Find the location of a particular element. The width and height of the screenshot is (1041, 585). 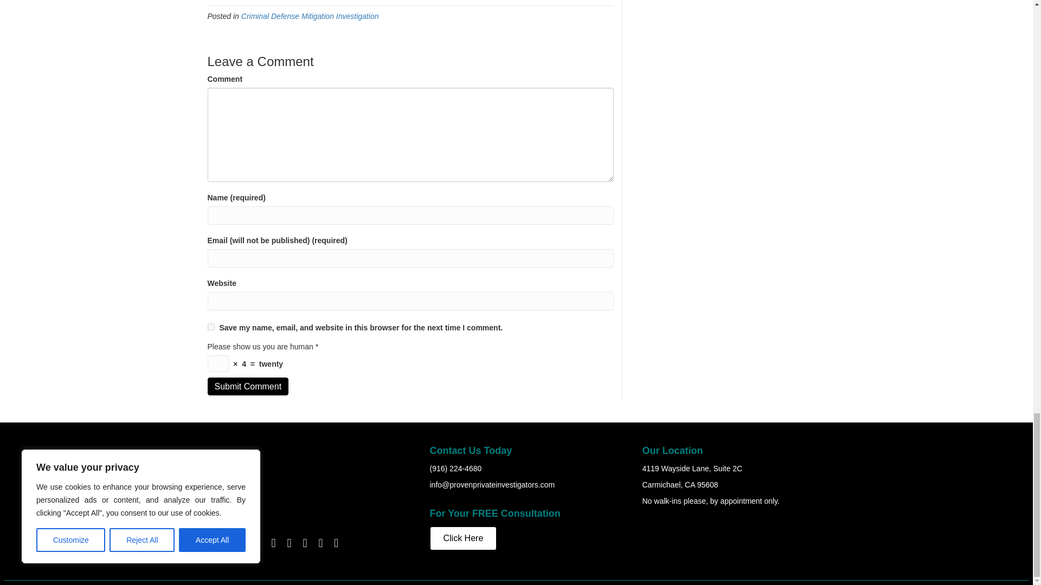

Submit Comment is located at coordinates (247, 386).